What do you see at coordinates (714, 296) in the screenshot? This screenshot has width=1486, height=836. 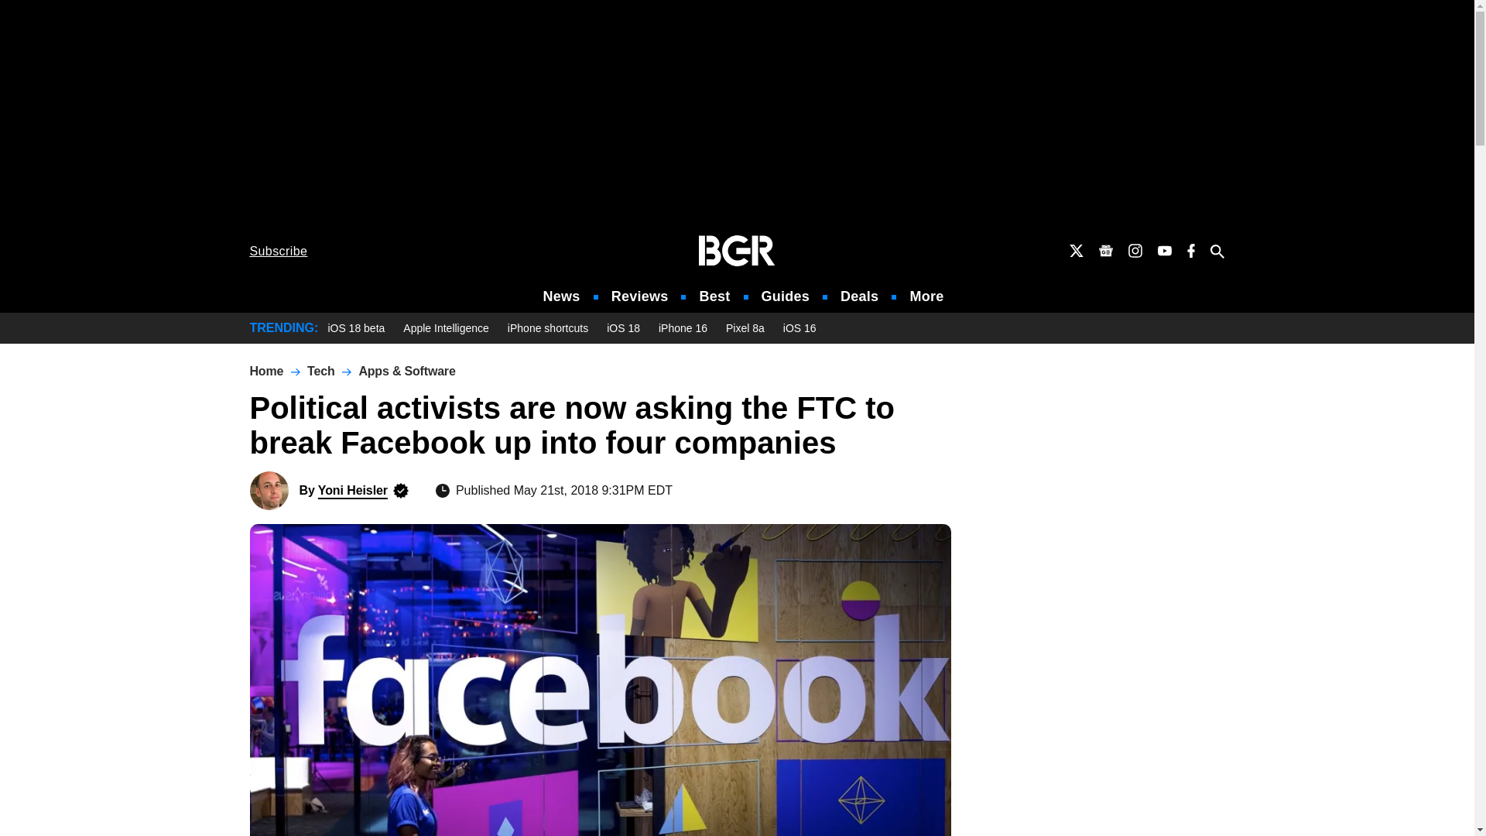 I see `Best` at bounding box center [714, 296].